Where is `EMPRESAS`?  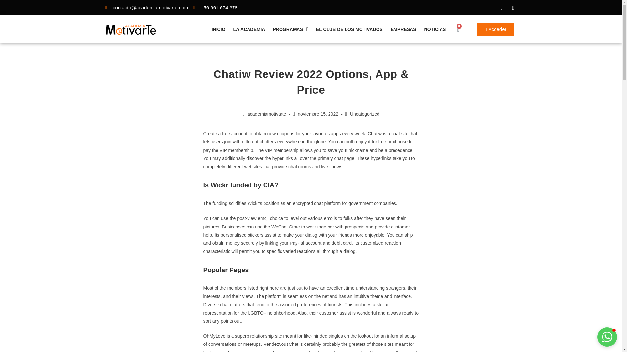
EMPRESAS is located at coordinates (403, 29).